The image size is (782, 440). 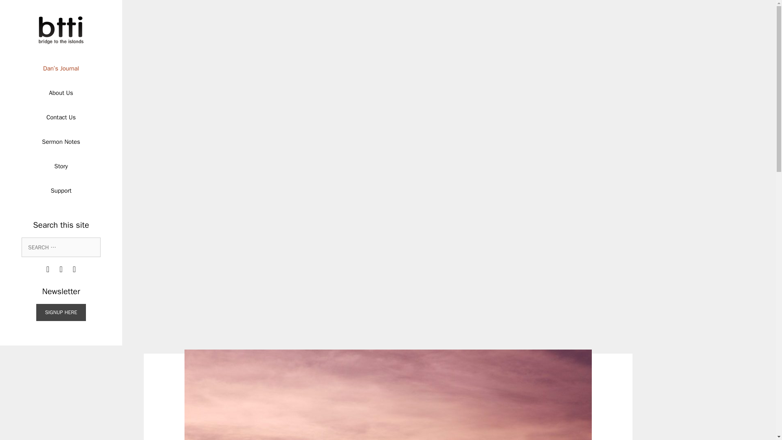 What do you see at coordinates (61, 142) in the screenshot?
I see `Sermon Notes` at bounding box center [61, 142].